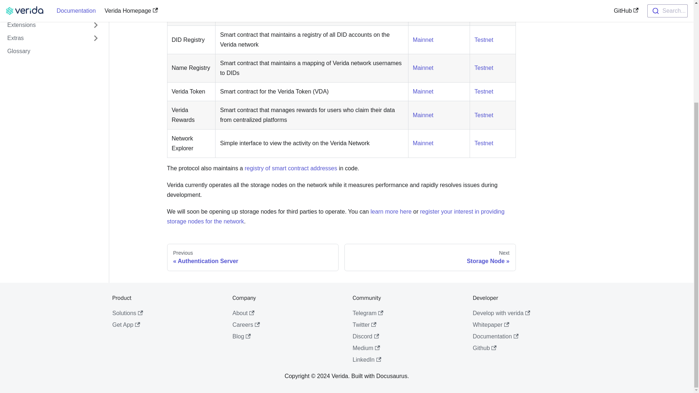 This screenshot has width=699, height=393. What do you see at coordinates (484, 143) in the screenshot?
I see `Testnet` at bounding box center [484, 143].